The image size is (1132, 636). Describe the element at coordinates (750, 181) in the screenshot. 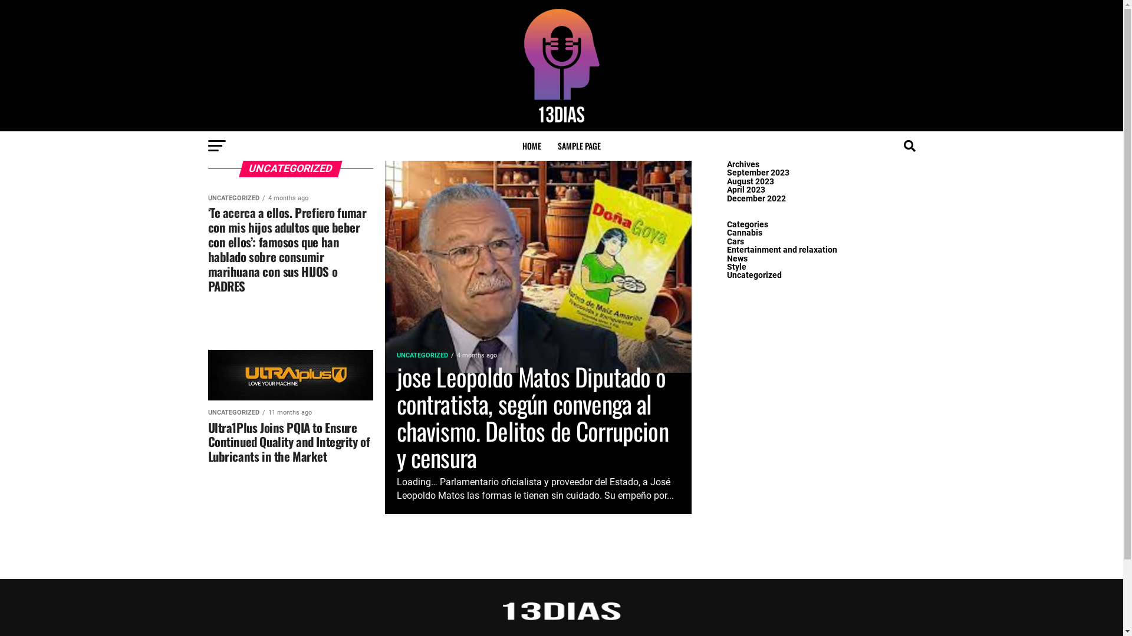

I see `August 2023` at that location.